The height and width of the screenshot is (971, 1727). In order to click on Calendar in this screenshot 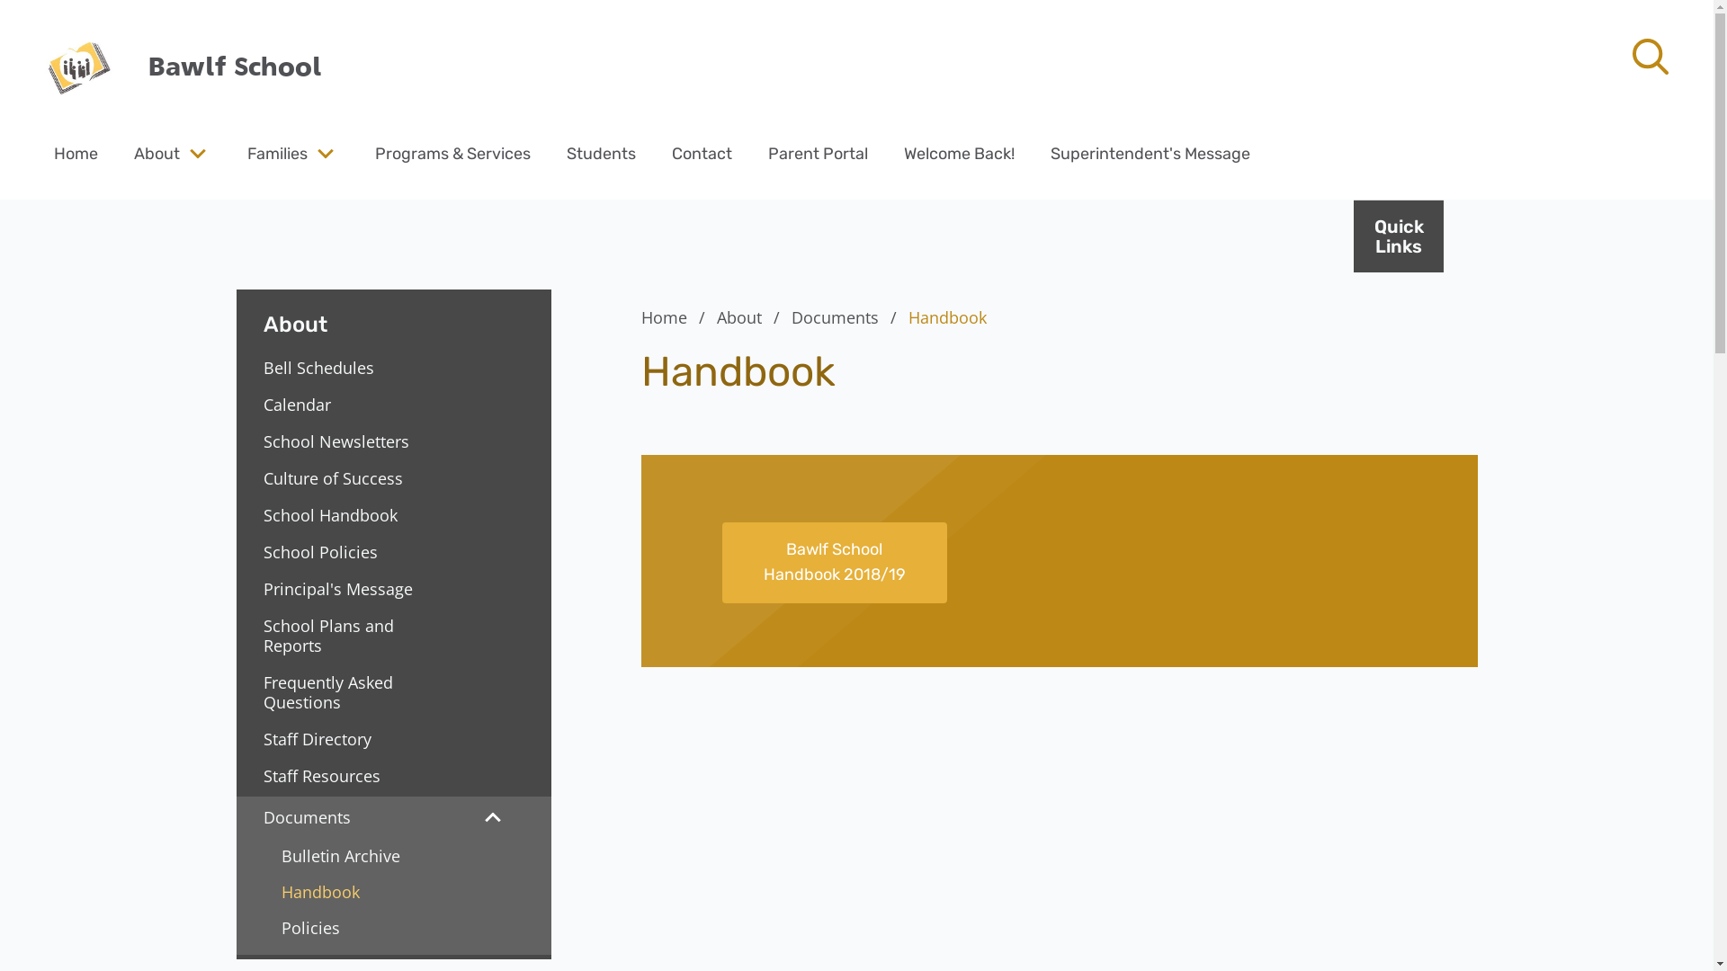, I will do `click(342, 405)`.